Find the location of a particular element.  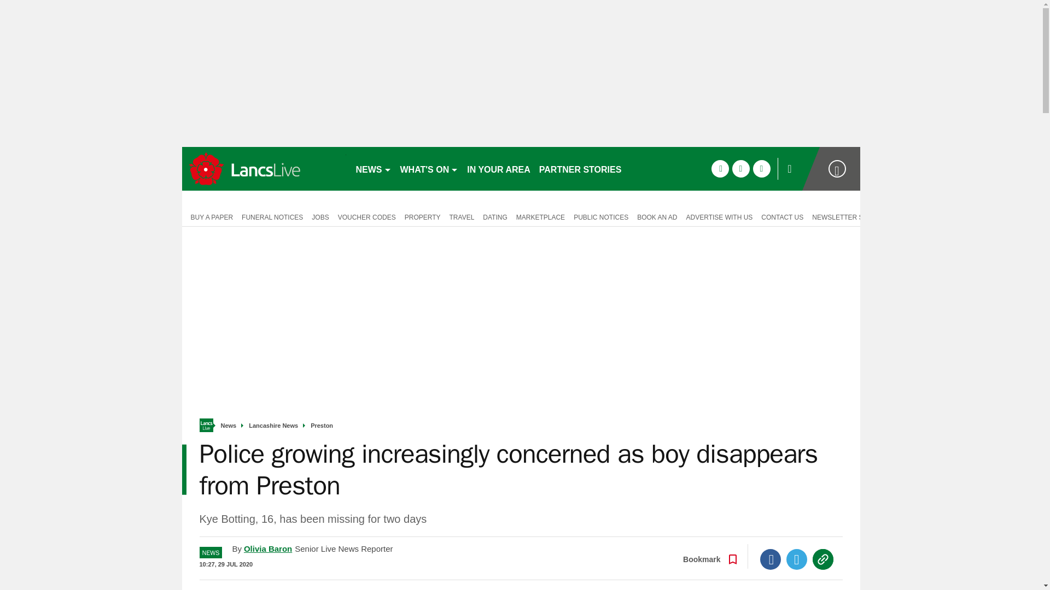

BUY A PAPER is located at coordinates (209, 216).